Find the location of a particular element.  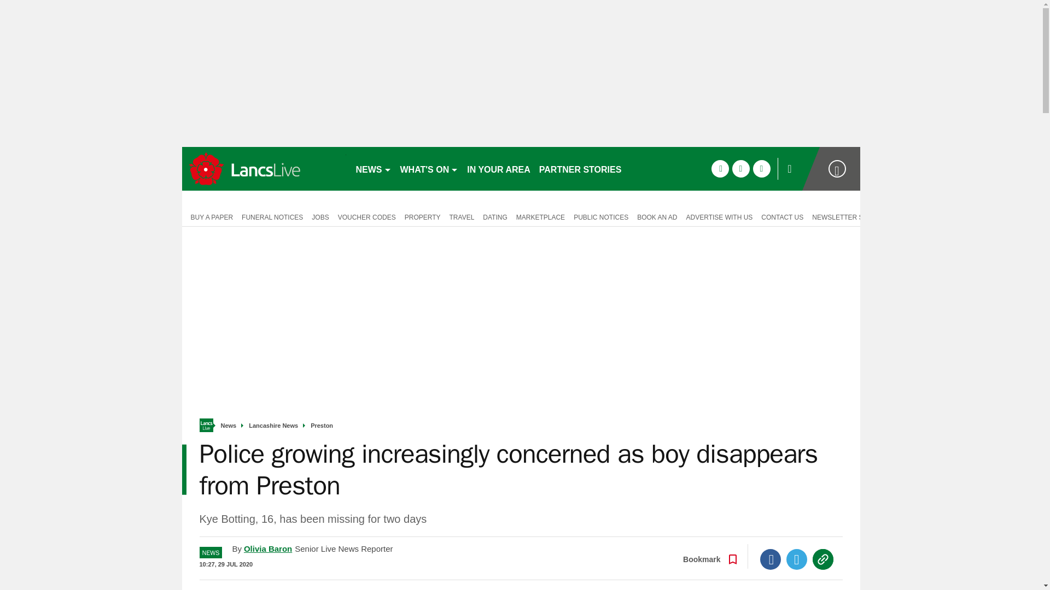

BUY A PAPER is located at coordinates (209, 216).